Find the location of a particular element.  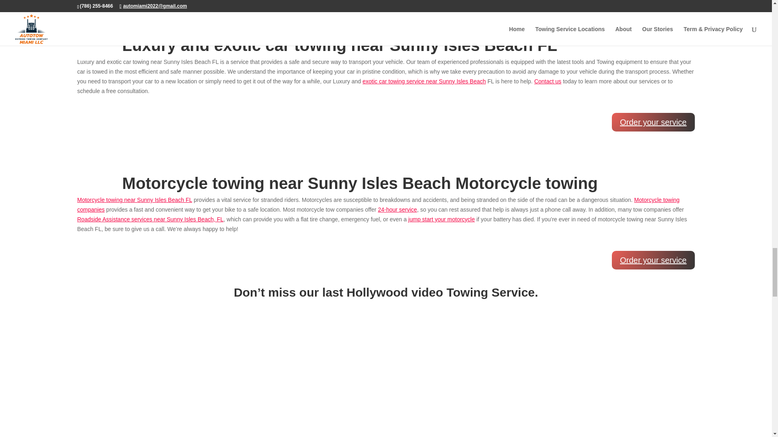

Motorcycle towing companies near Hollywood is located at coordinates (378, 205).